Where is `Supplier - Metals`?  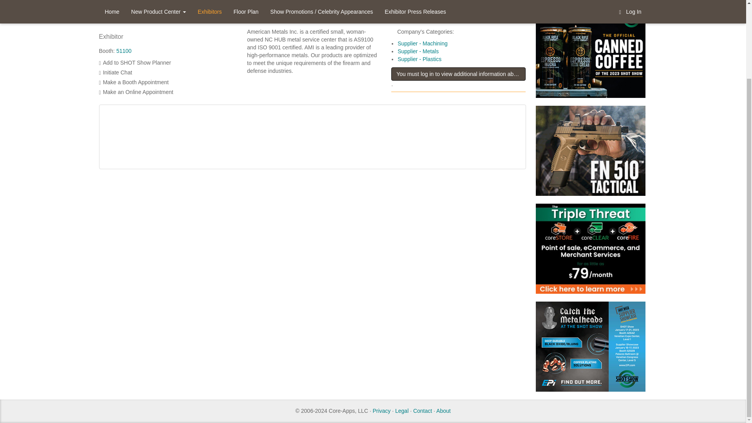
Supplier - Metals is located at coordinates (418, 51).